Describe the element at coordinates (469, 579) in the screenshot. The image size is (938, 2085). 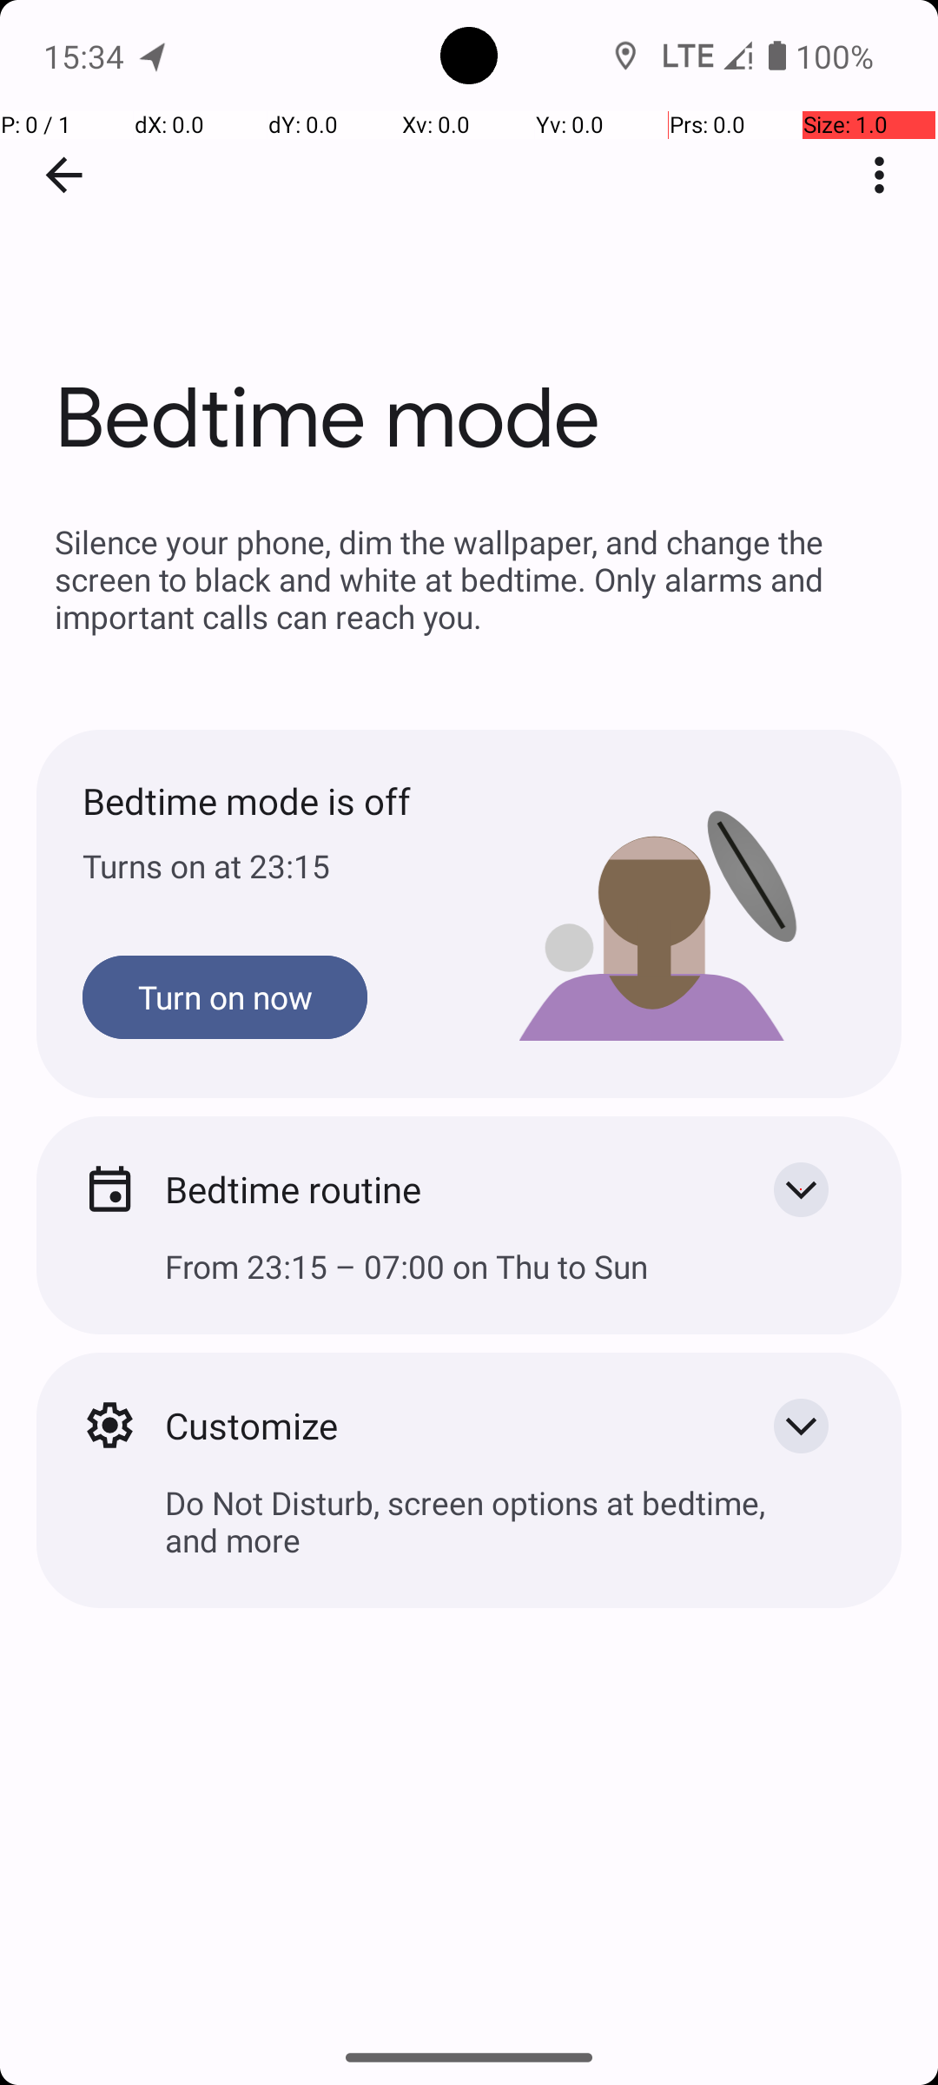
I see `Silence your phone, dim the wallpaper, and change the screen to black and white at bedtime. Only alarms and important calls can reach you.` at that location.